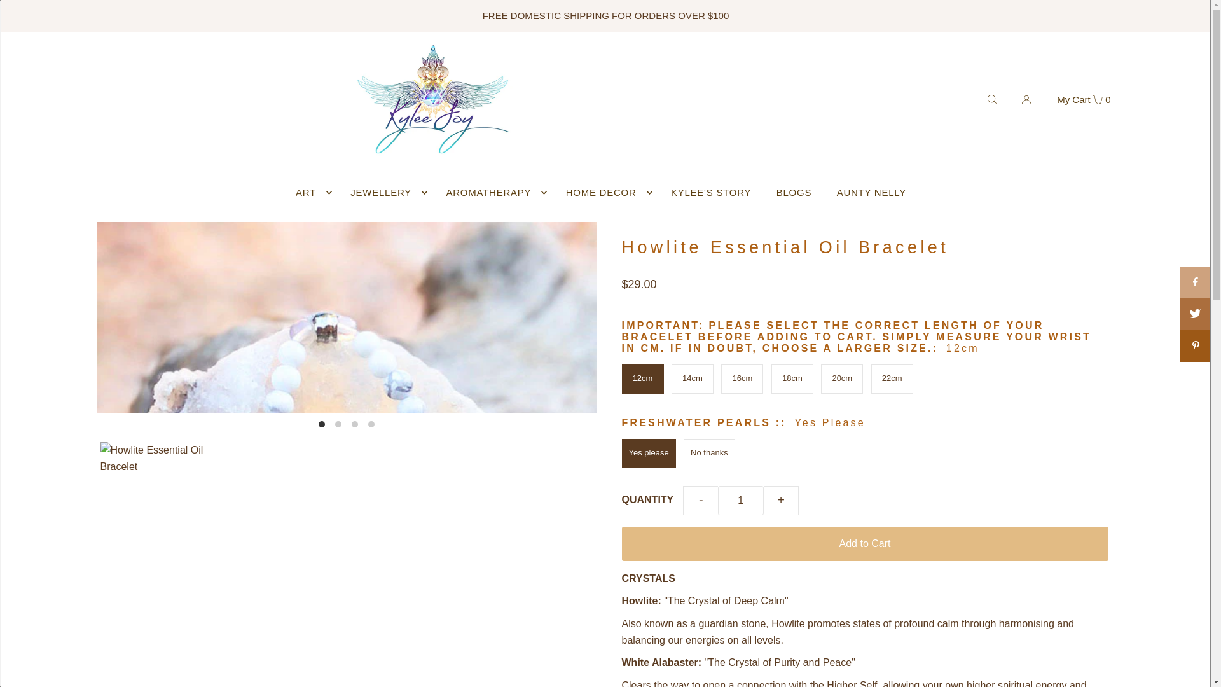 This screenshot has width=1221, height=687. What do you see at coordinates (740, 500) in the screenshot?
I see `1` at bounding box center [740, 500].